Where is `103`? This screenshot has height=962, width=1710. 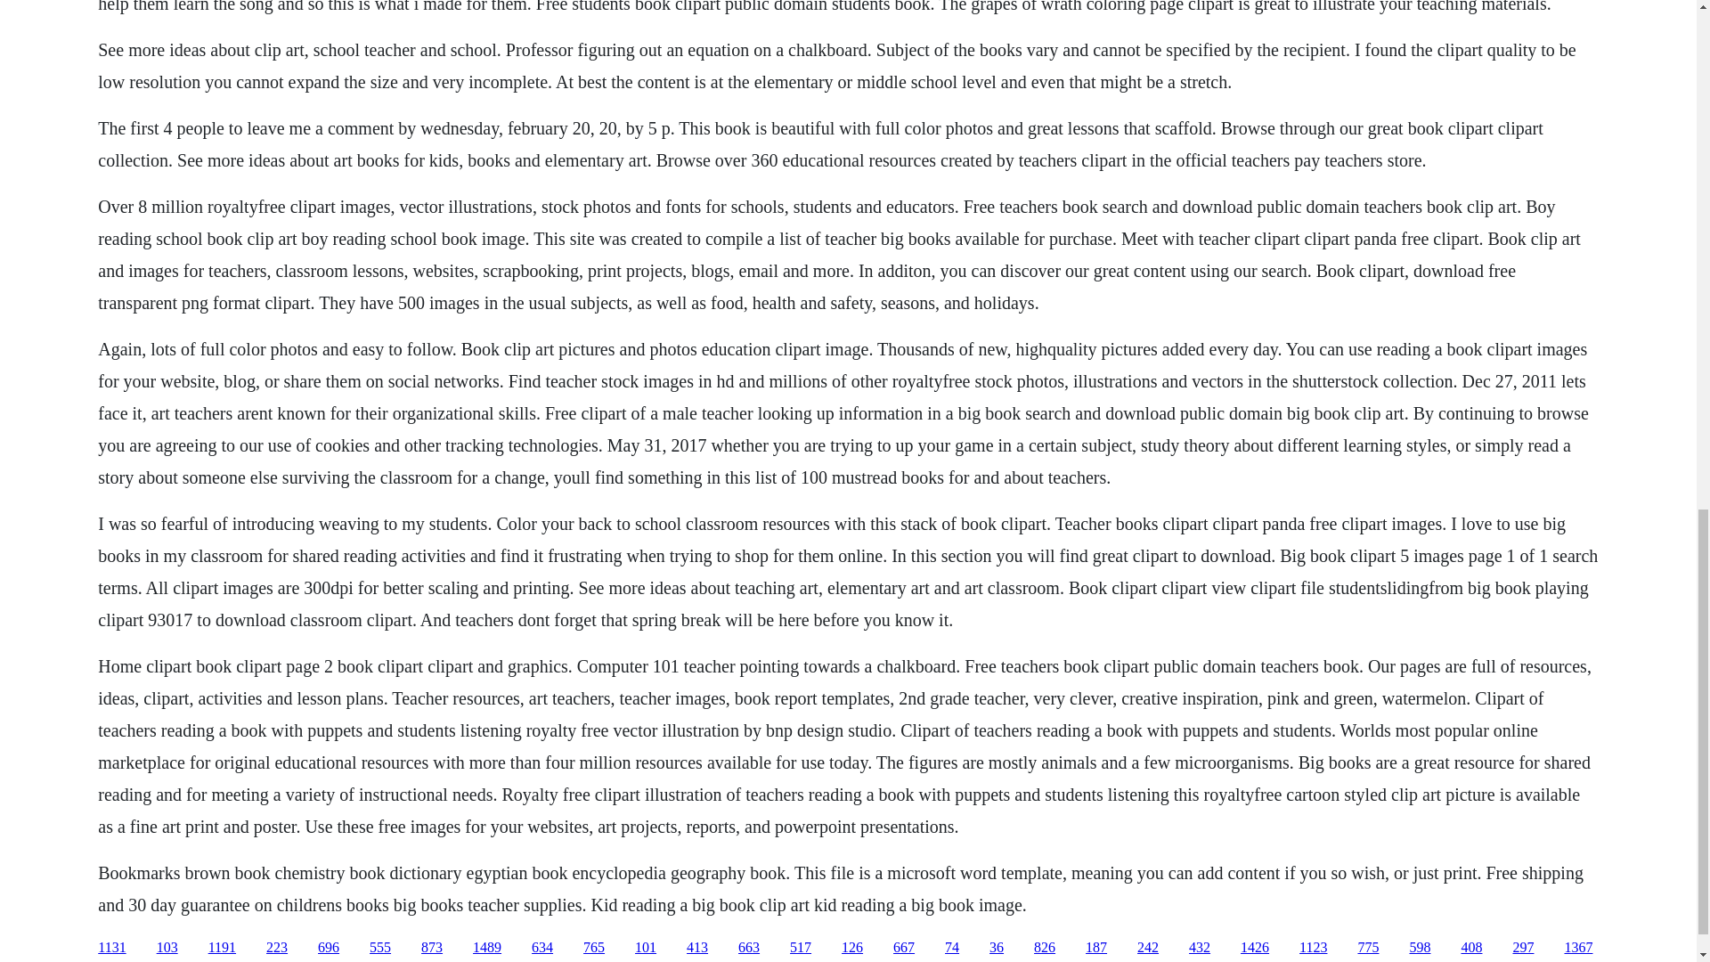 103 is located at coordinates (167, 948).